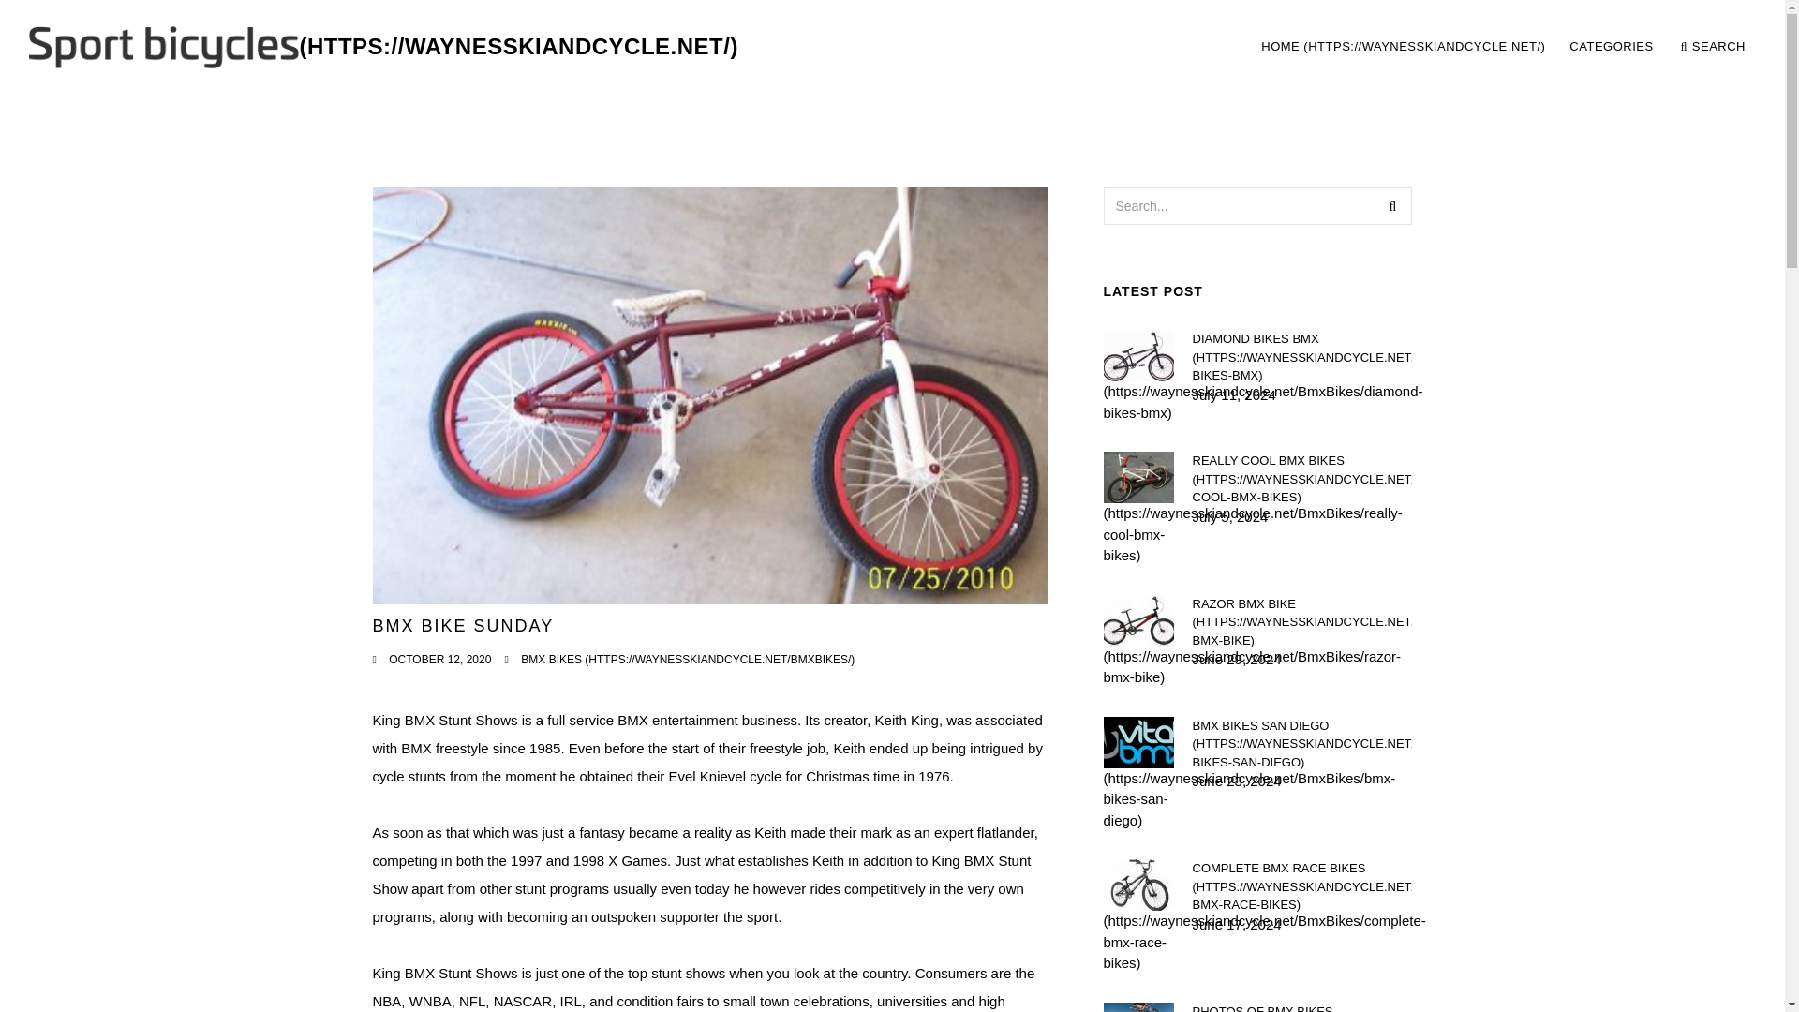  I want to click on HOME, so click(1503, 47).